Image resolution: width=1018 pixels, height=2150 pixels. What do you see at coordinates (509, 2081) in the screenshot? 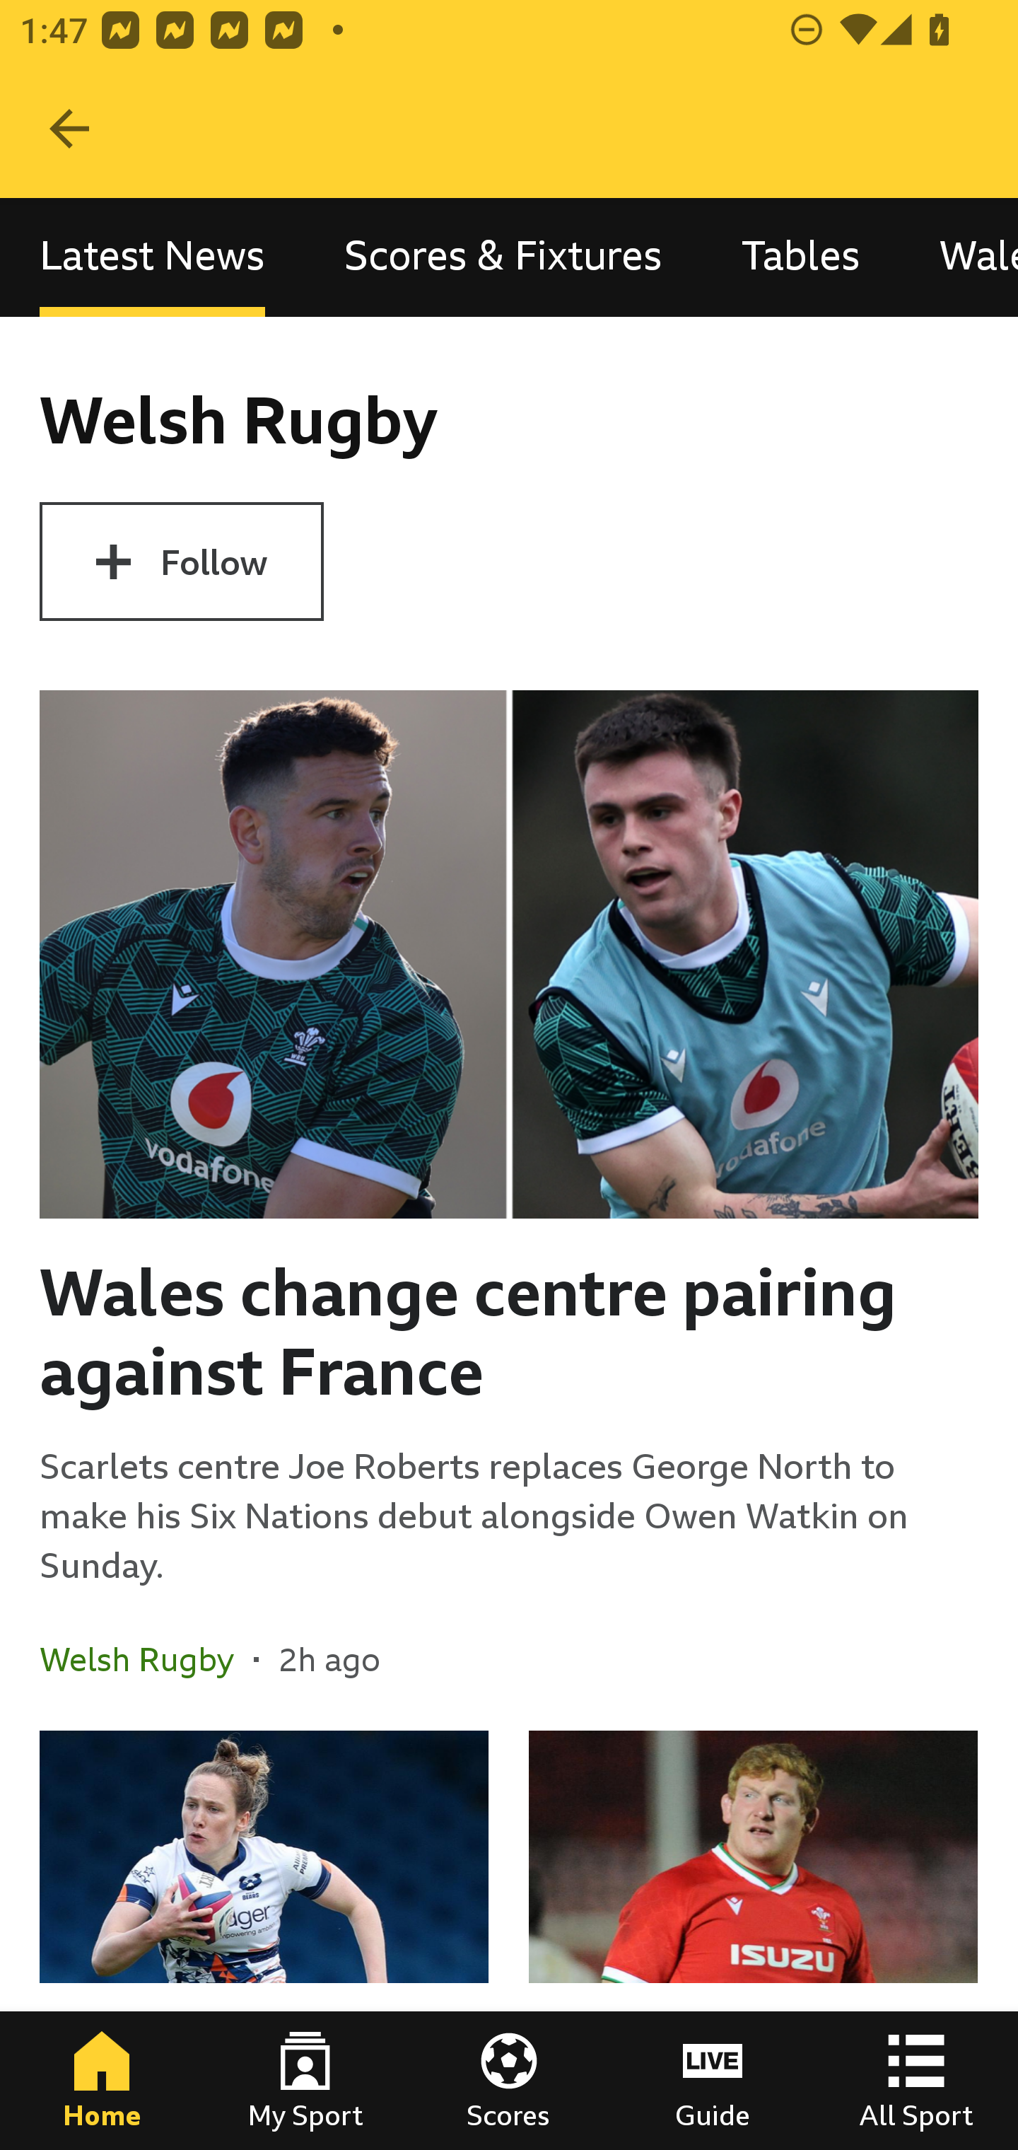
I see `Scores` at bounding box center [509, 2081].